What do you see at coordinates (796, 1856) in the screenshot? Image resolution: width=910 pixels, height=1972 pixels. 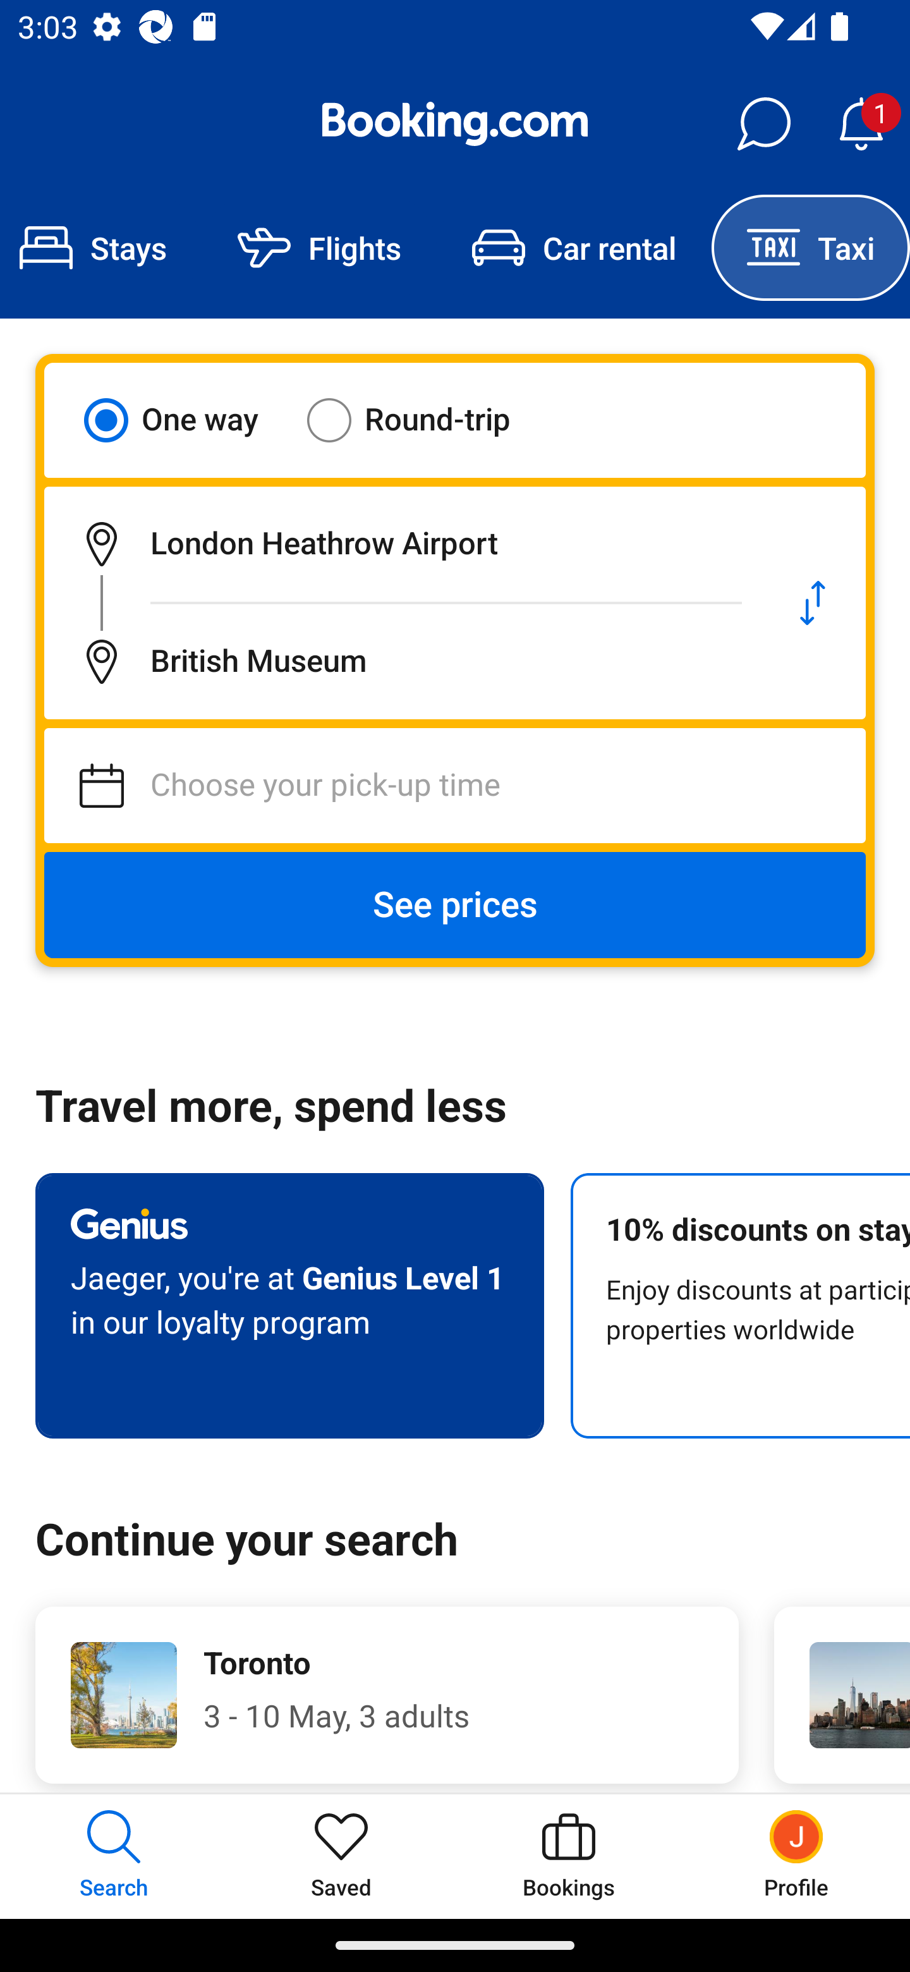 I see `Profile` at bounding box center [796, 1856].